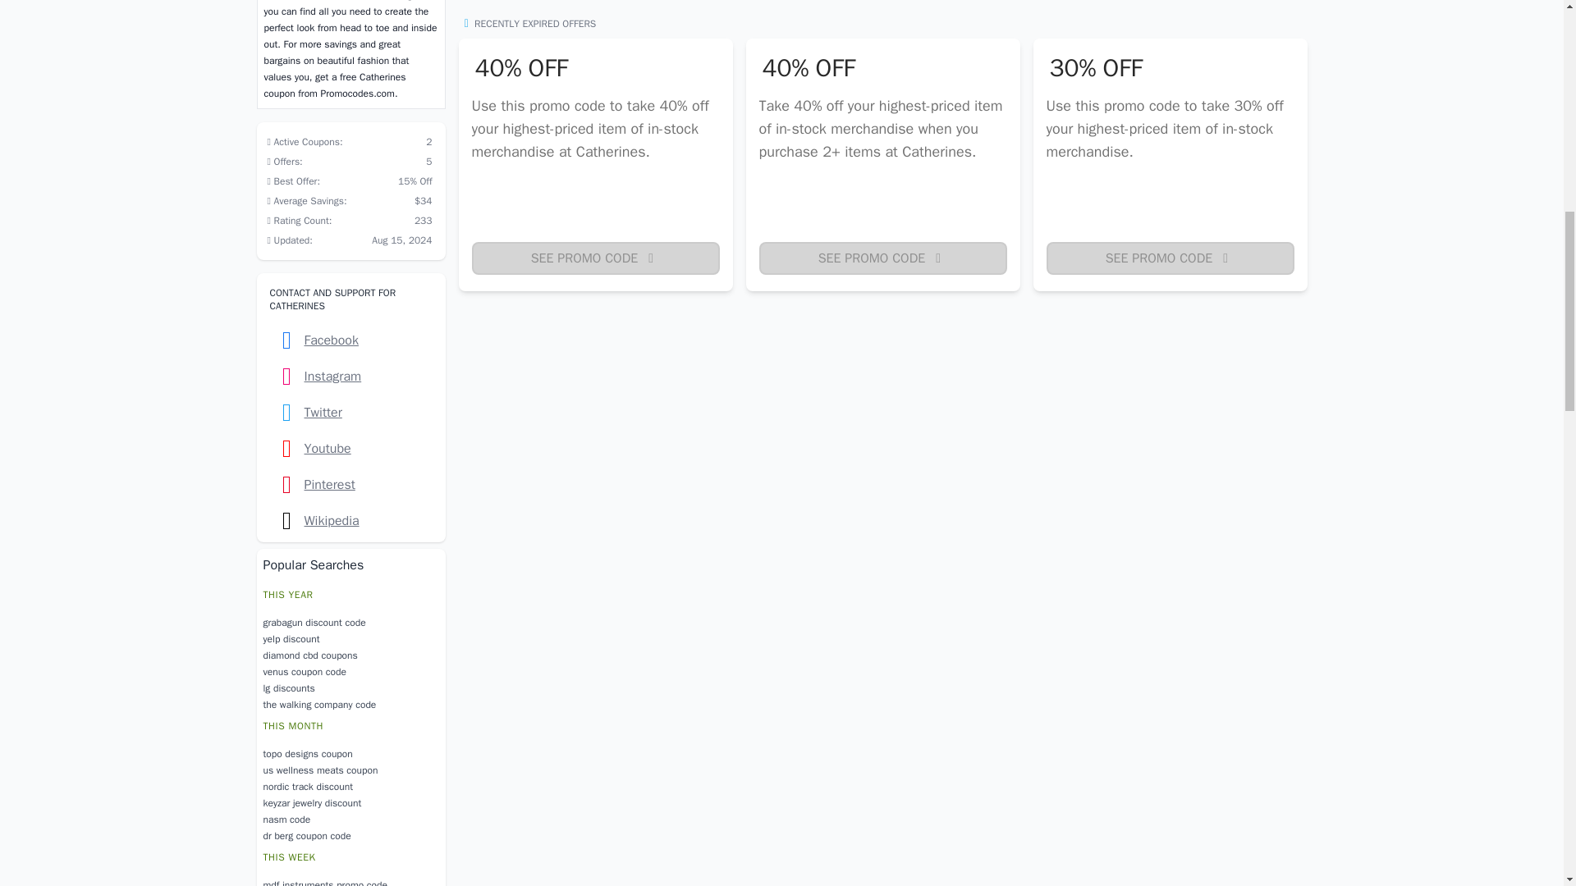 Image resolution: width=1576 pixels, height=886 pixels. Describe the element at coordinates (350, 687) in the screenshot. I see `lg discounts` at that location.